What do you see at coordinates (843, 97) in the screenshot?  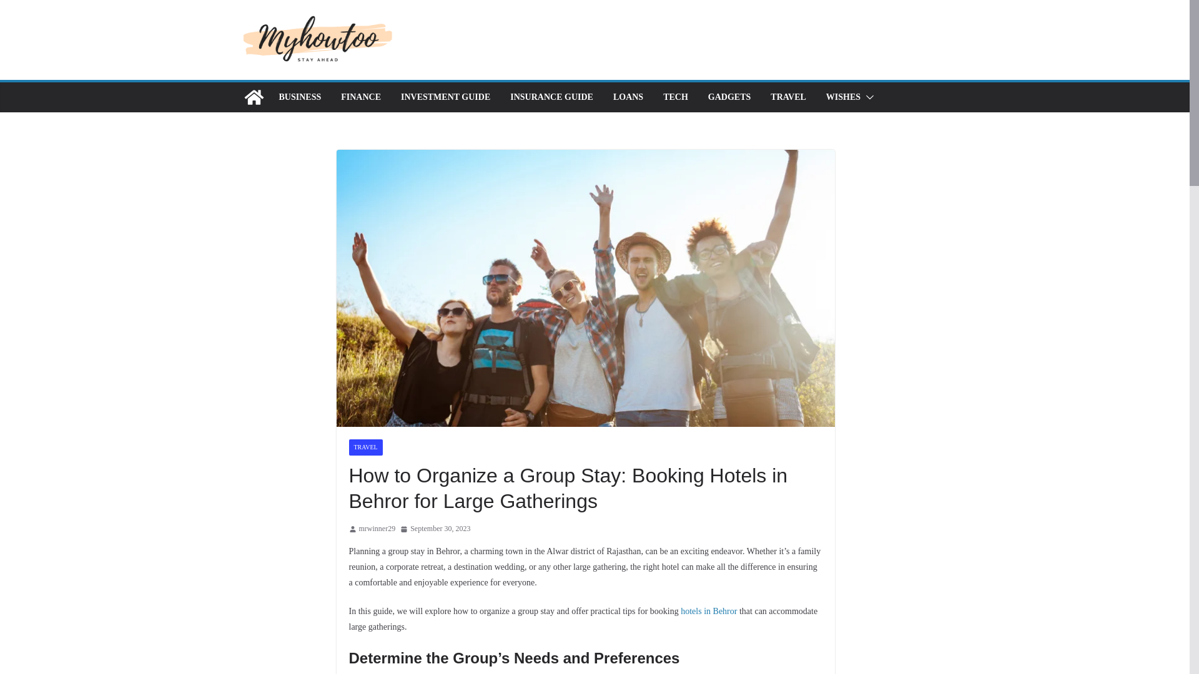 I see `WISHES` at bounding box center [843, 97].